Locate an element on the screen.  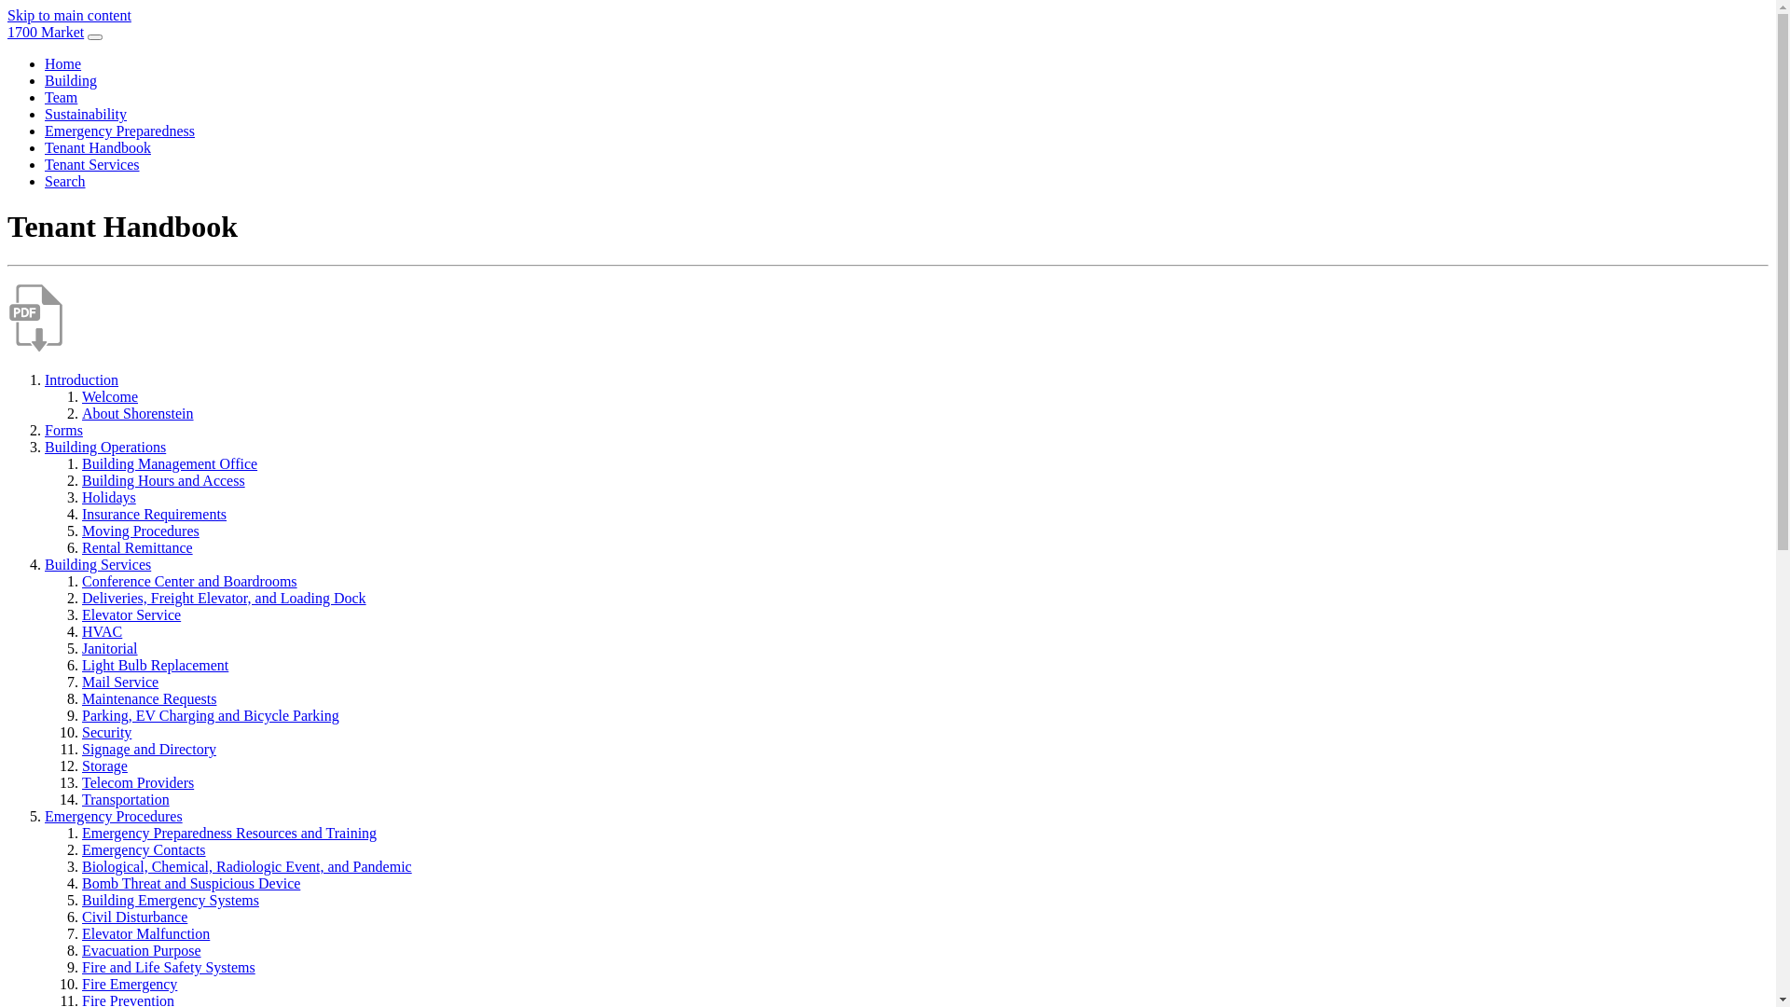
Forms is located at coordinates (63, 431).